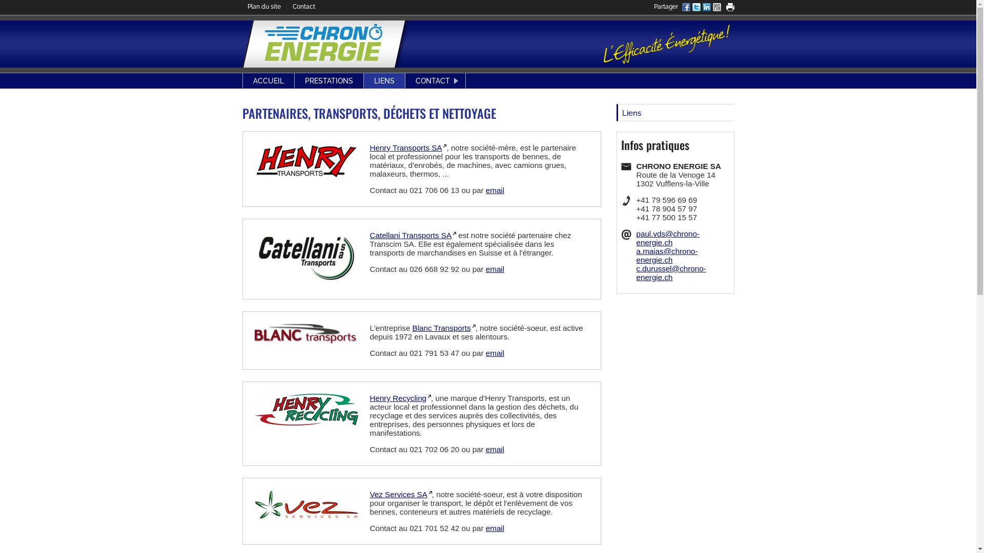  I want to click on Blanc Transports, so click(444, 328).